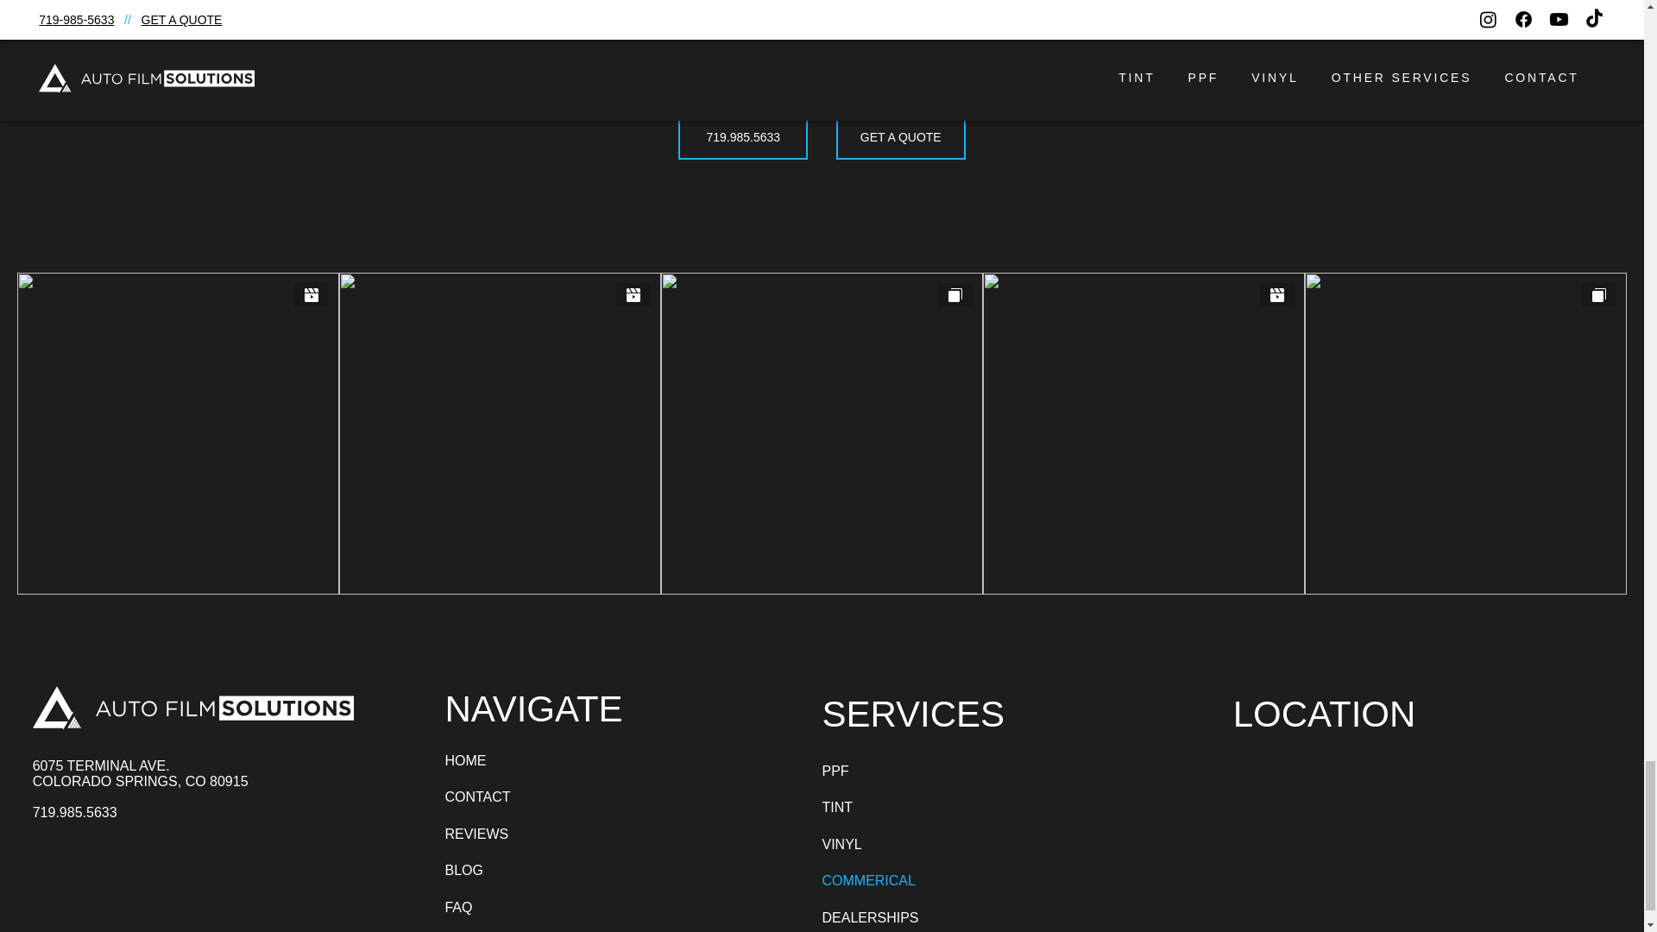 The width and height of the screenshot is (1657, 932). I want to click on FAQ, so click(528, 908).